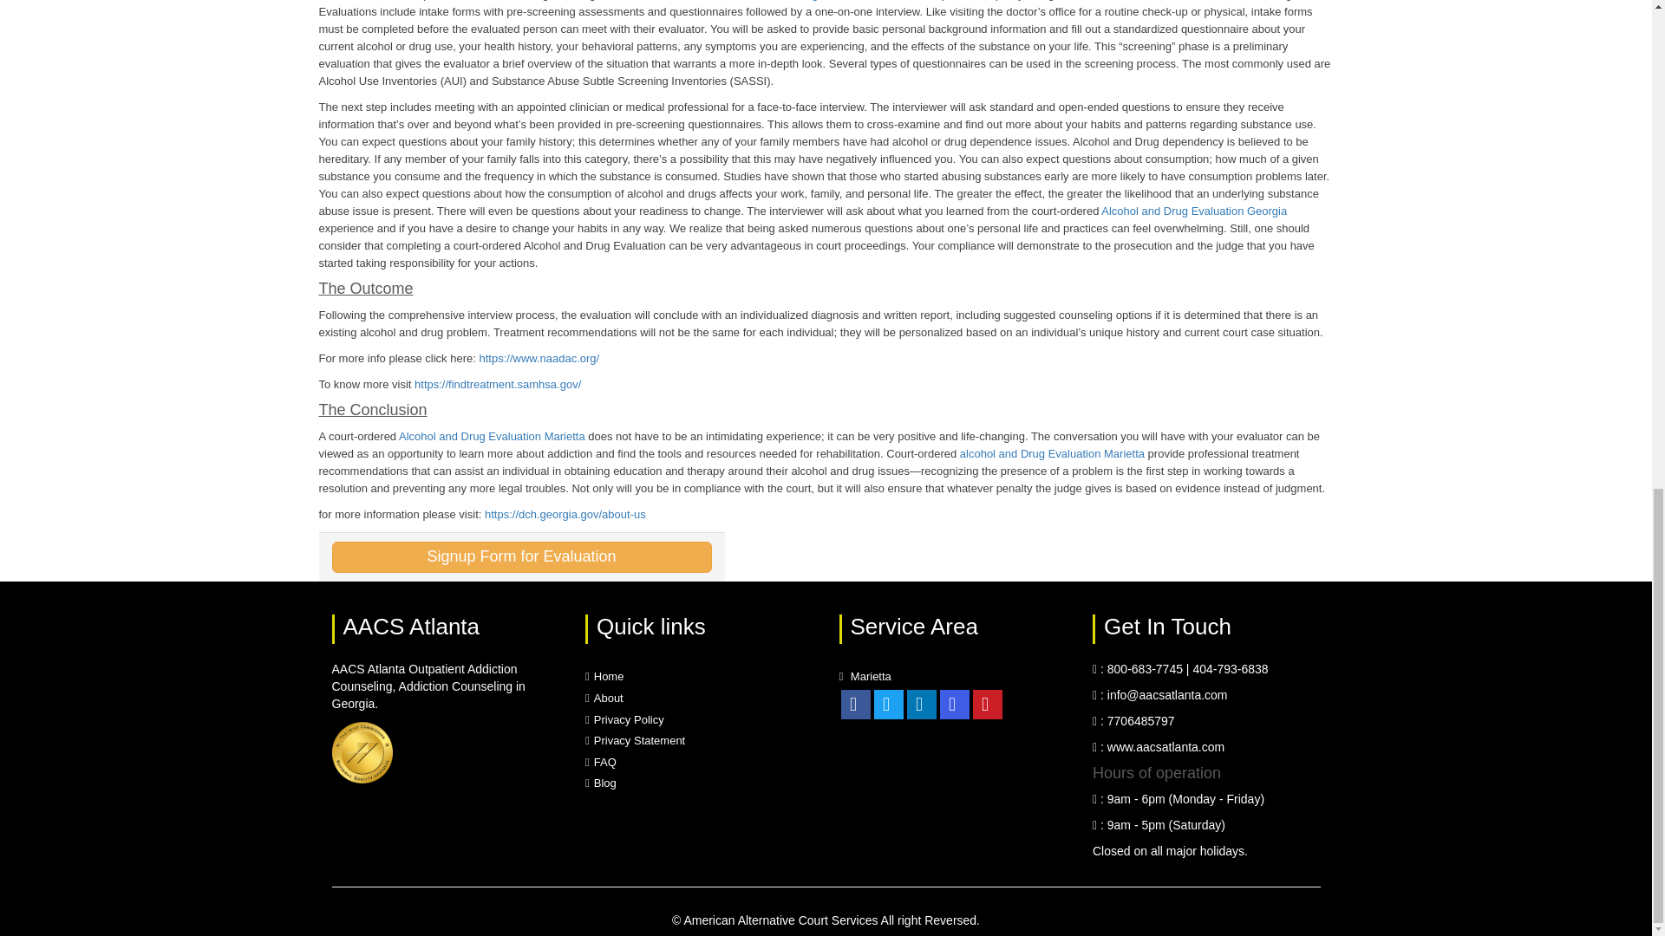 This screenshot has height=936, width=1665. Describe the element at coordinates (855, 704) in the screenshot. I see `facebook` at that location.